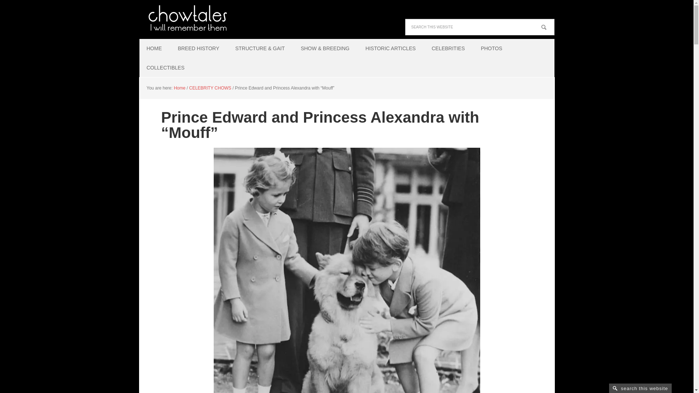 Image resolution: width=699 pixels, height=393 pixels. I want to click on Celebrities who were owned by Chows, so click(448, 48).